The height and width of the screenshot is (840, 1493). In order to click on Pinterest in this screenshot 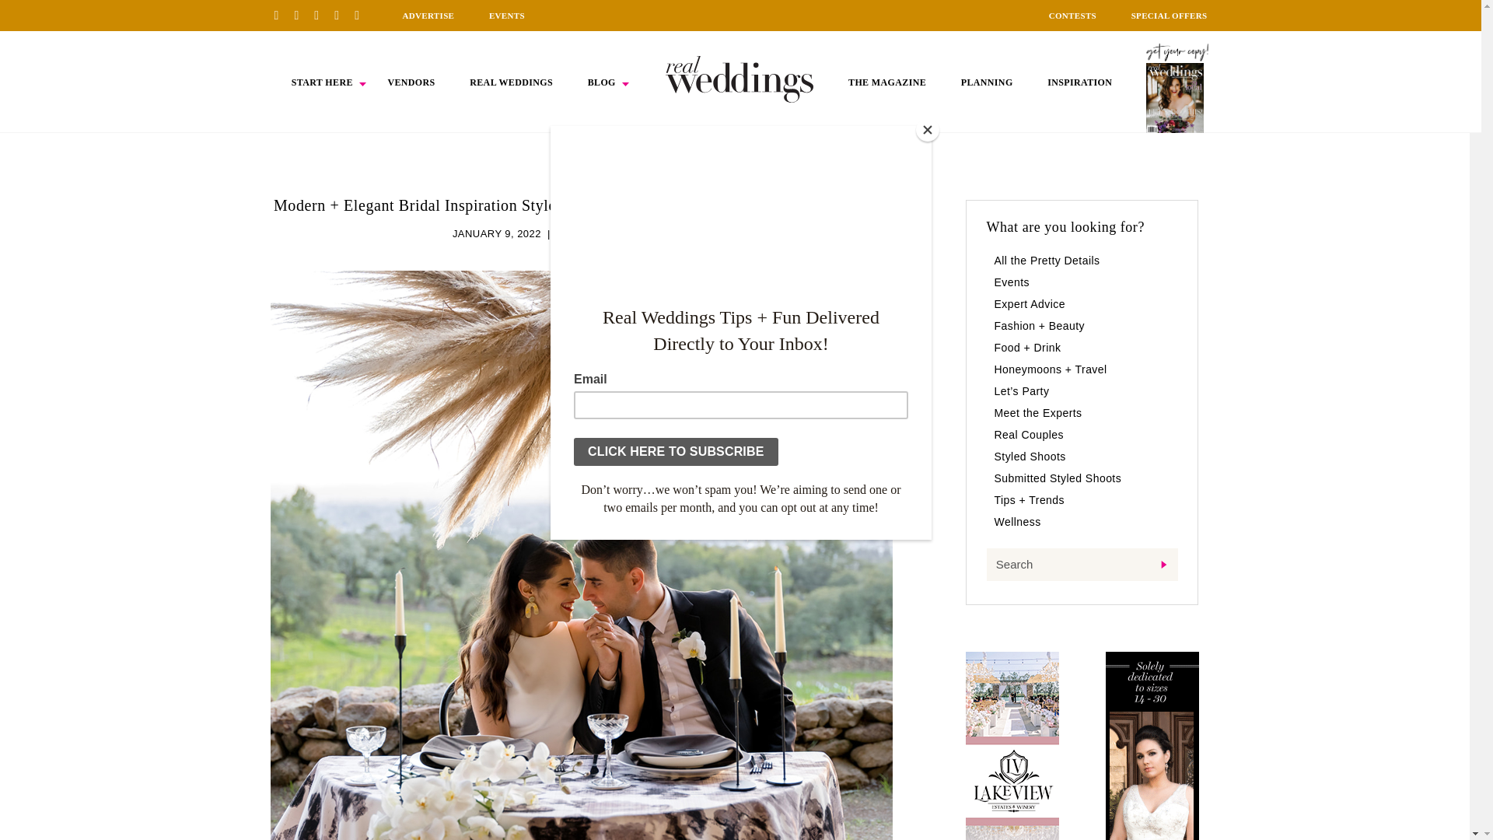, I will do `click(281, 15)`.